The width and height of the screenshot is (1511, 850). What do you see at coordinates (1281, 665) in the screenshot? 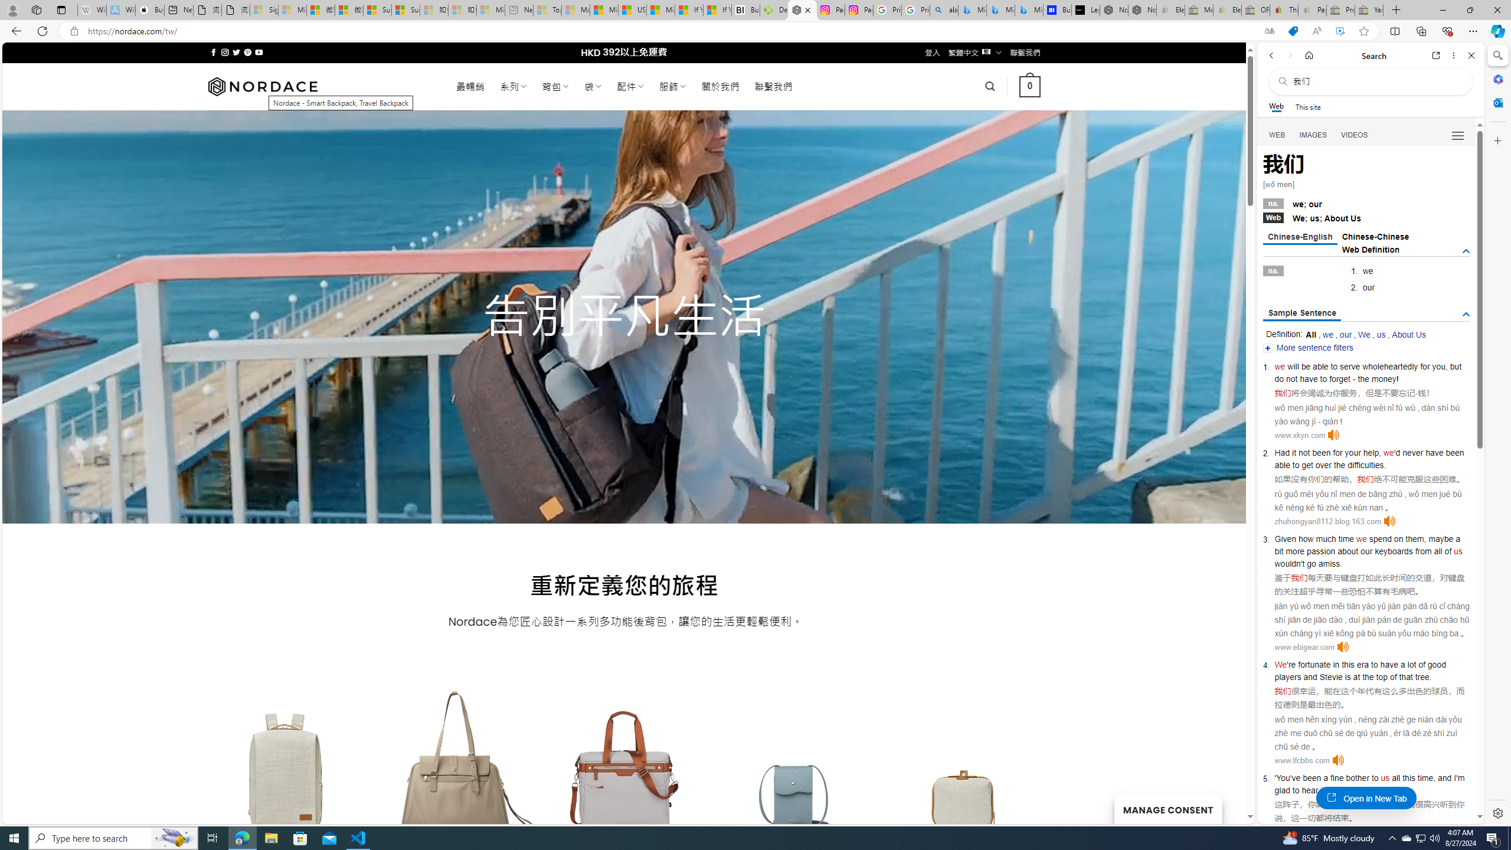
I see `We` at bounding box center [1281, 665].